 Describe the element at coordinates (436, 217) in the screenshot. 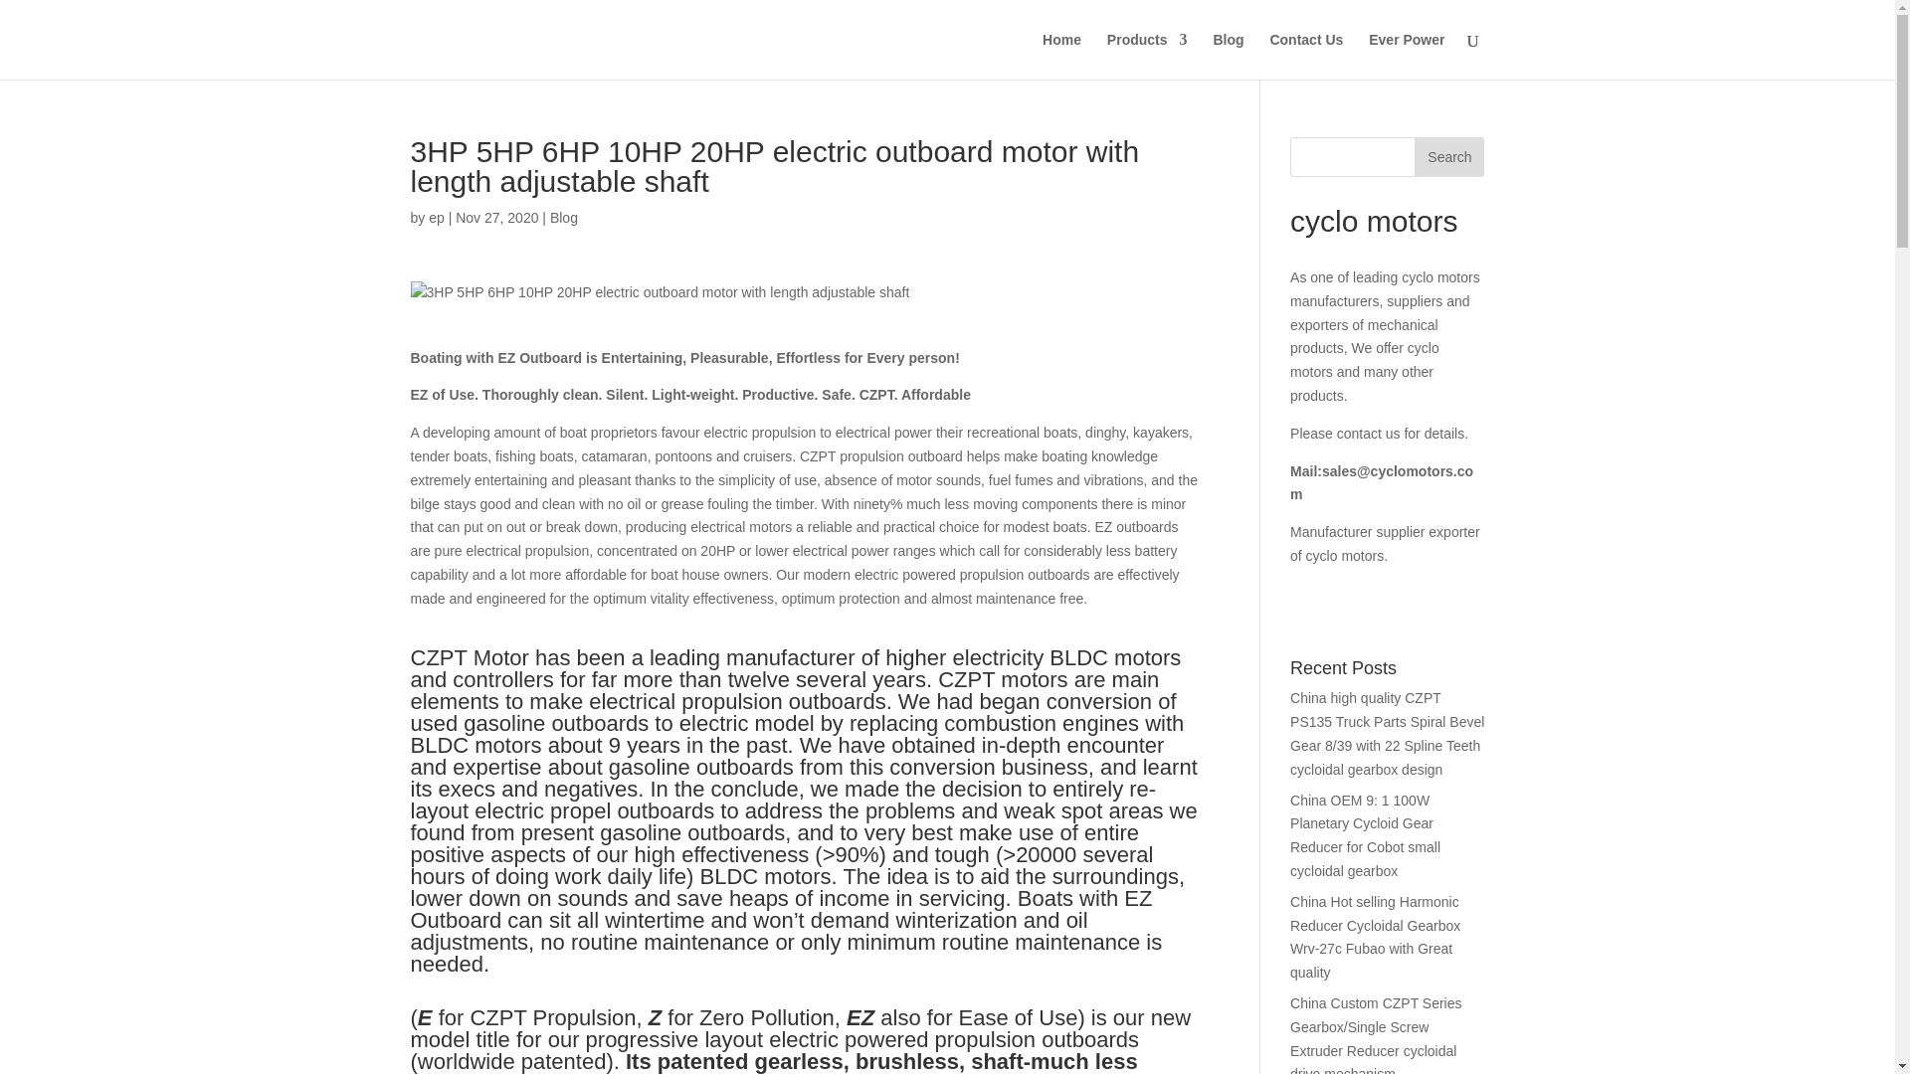

I see `ep` at that location.